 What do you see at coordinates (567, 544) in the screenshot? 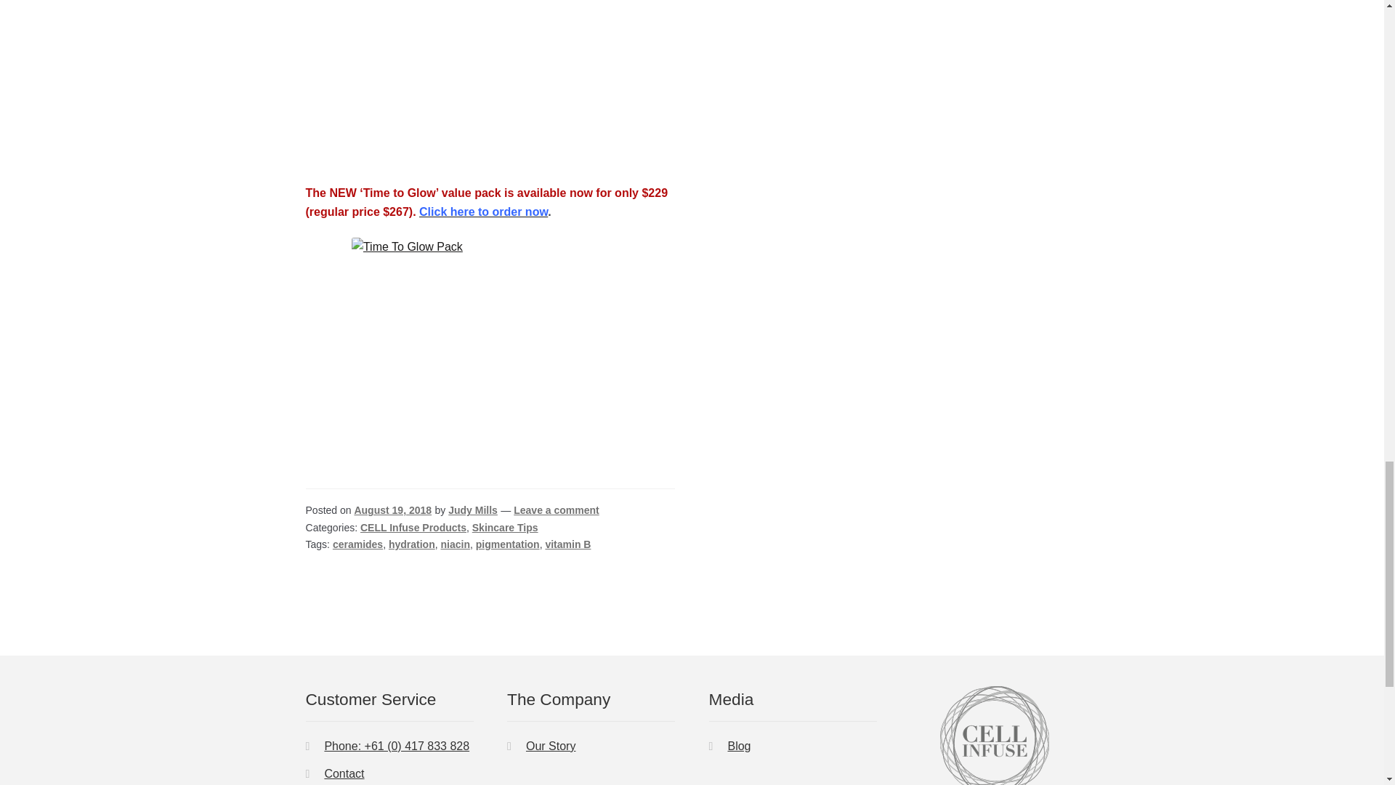
I see `vitamin B` at bounding box center [567, 544].